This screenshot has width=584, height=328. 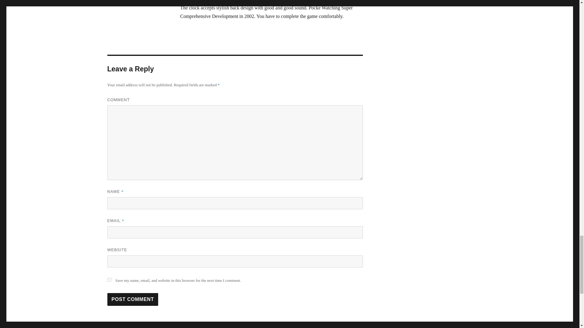 What do you see at coordinates (133, 299) in the screenshot?
I see `Post Comment` at bounding box center [133, 299].